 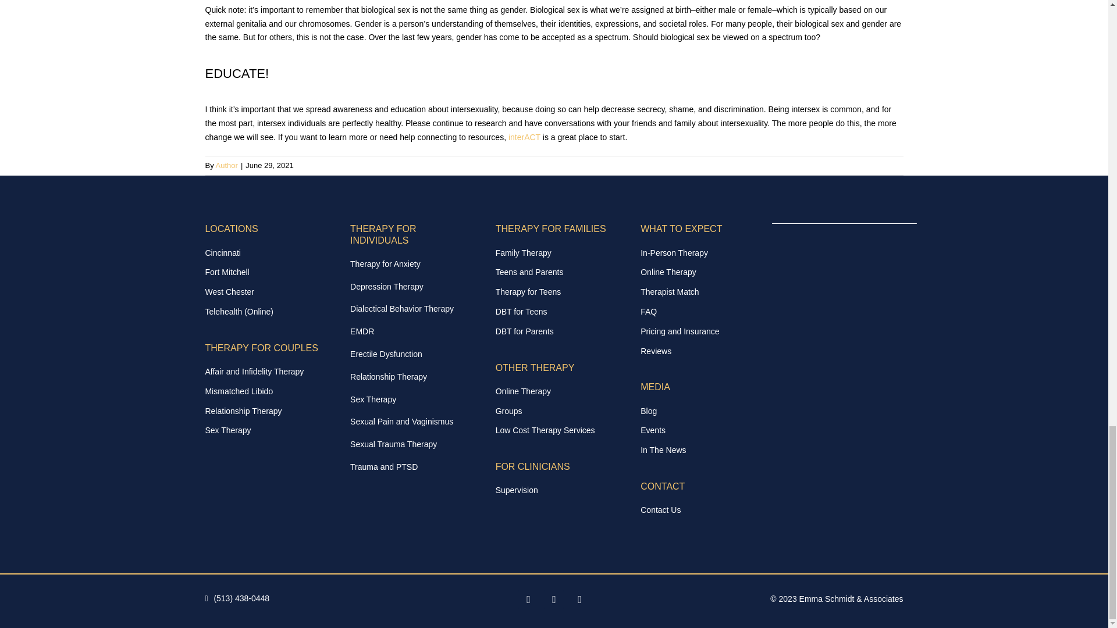 What do you see at coordinates (226, 165) in the screenshot?
I see `Posts by Author` at bounding box center [226, 165].